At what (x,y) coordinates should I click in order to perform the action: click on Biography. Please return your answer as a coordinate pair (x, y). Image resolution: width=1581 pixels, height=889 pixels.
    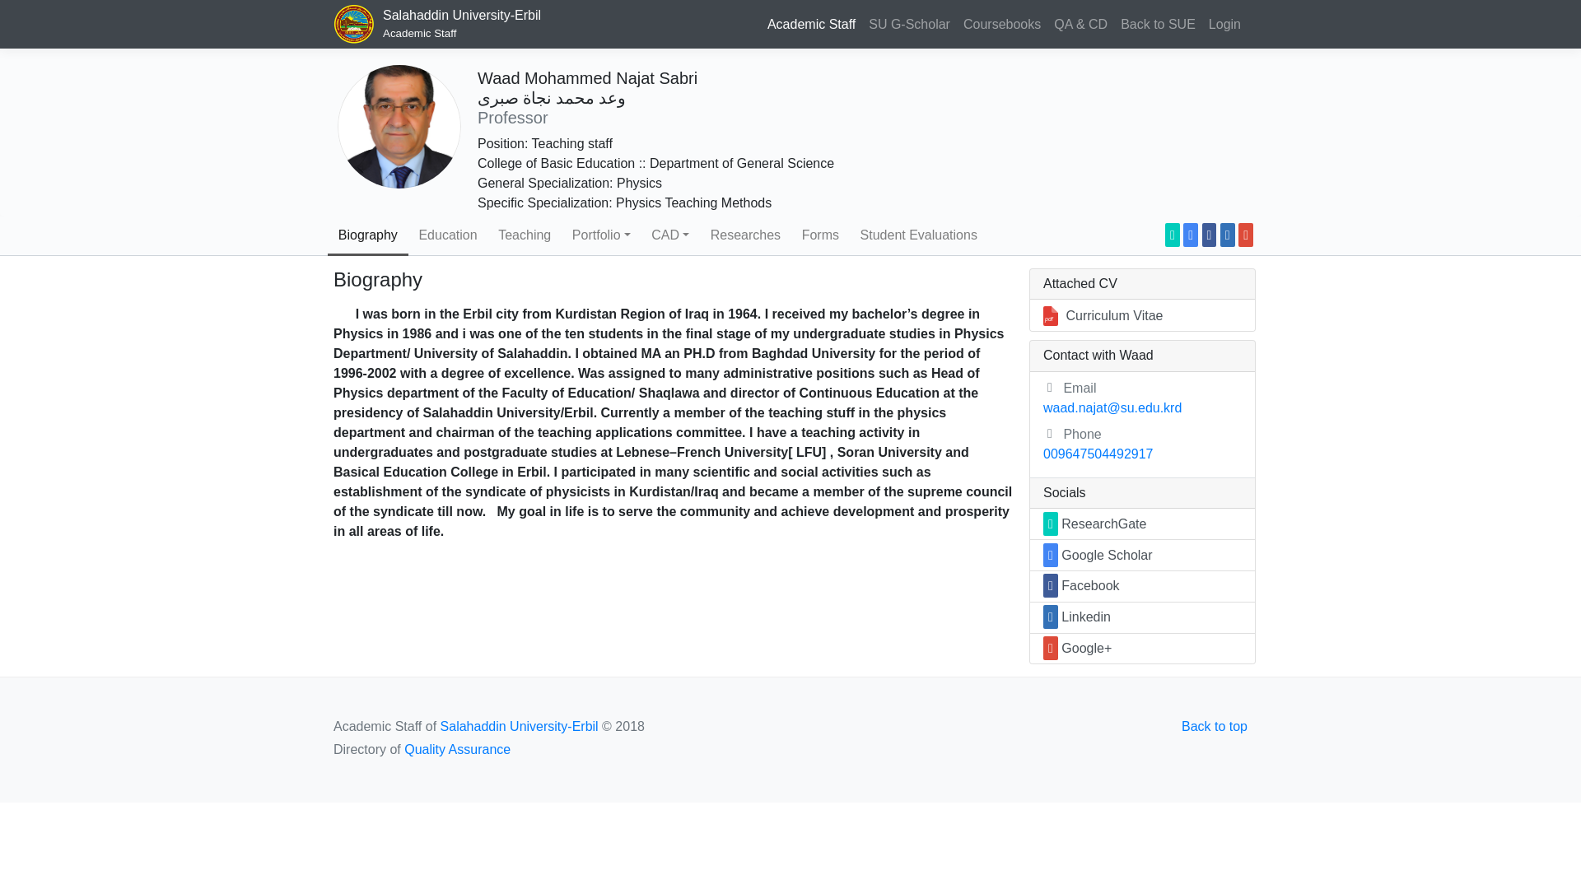
    Looking at the image, I should click on (367, 235).